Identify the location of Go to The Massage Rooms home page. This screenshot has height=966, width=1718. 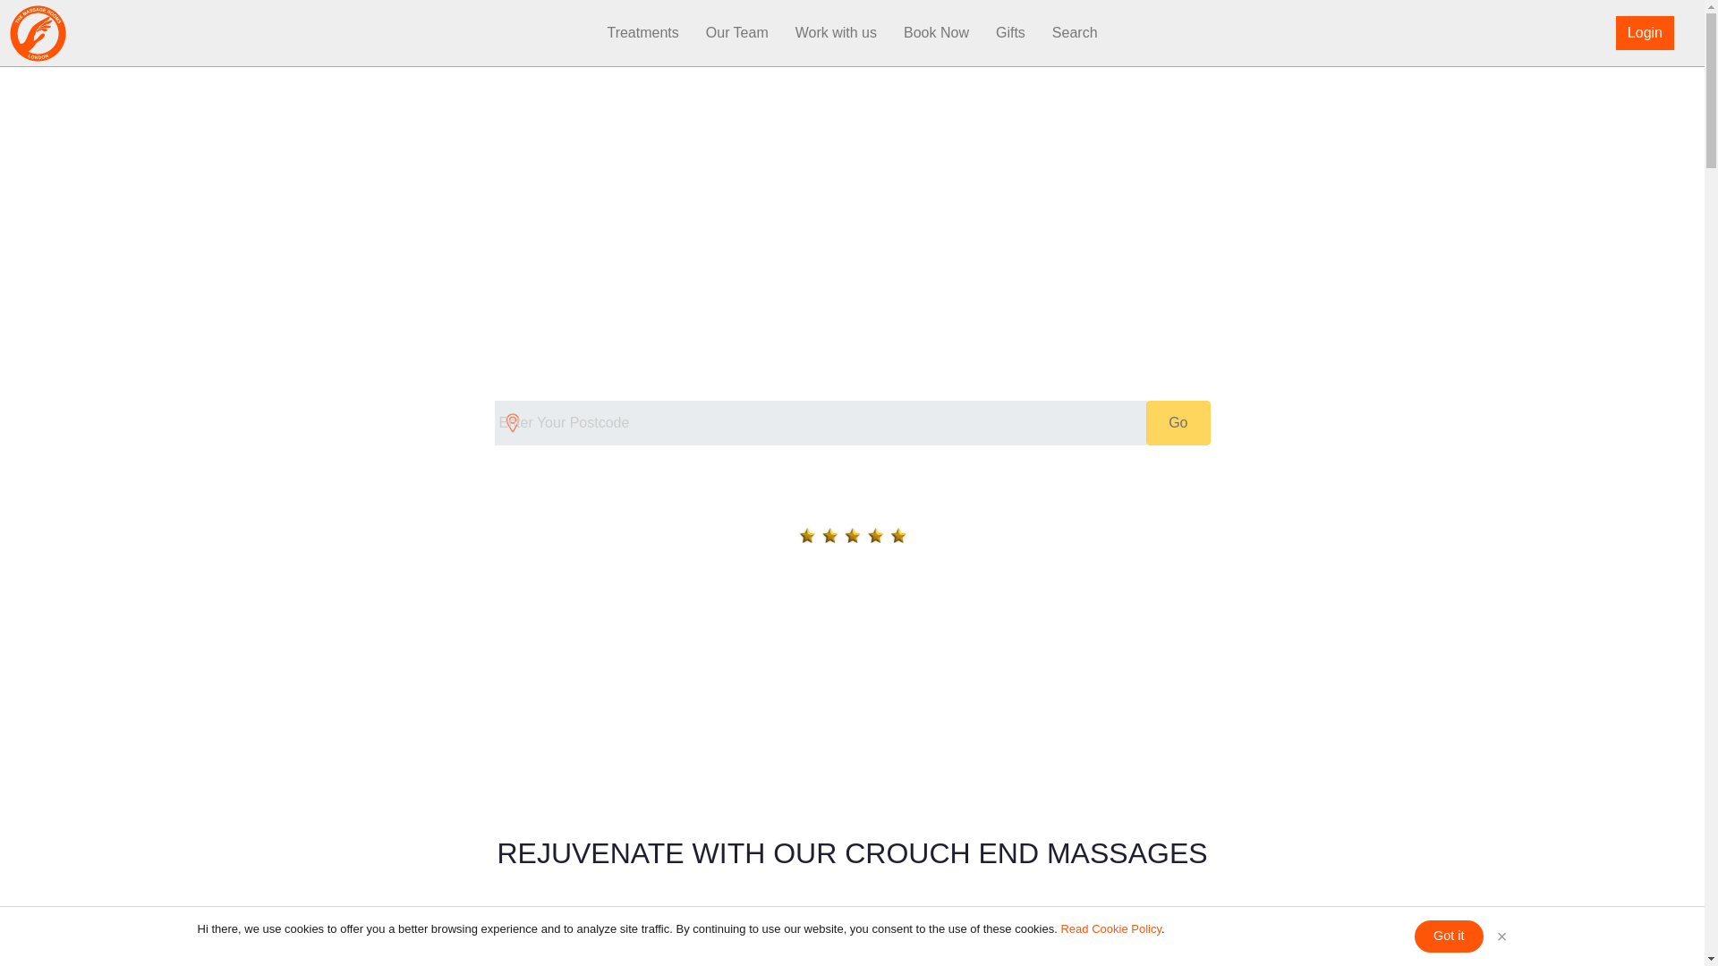
(38, 32).